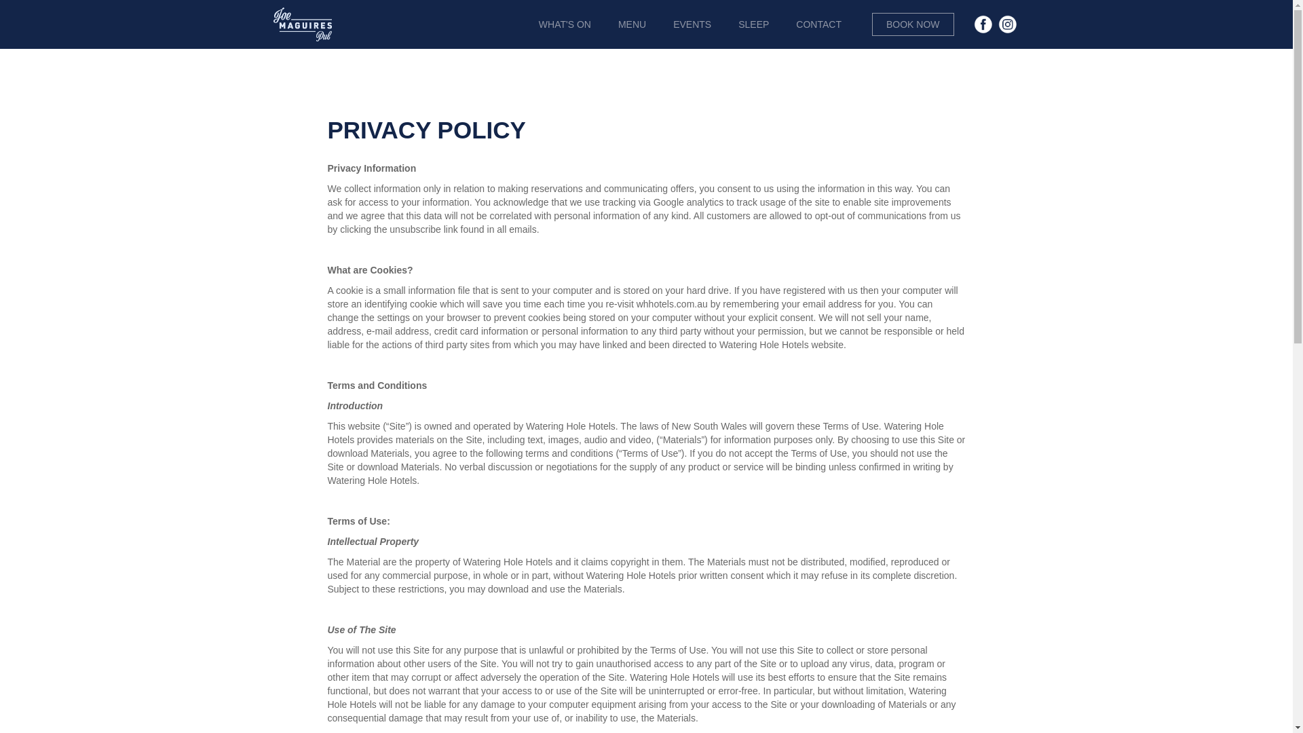 The height and width of the screenshot is (733, 1303). I want to click on MENU, so click(632, 24).